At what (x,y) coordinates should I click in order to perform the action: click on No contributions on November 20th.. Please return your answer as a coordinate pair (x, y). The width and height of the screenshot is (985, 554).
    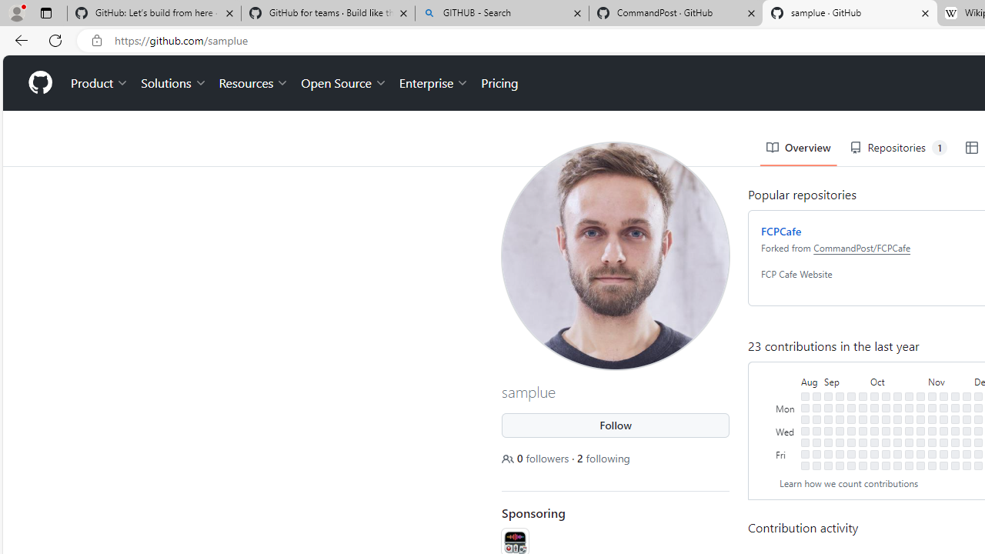
    Looking at the image, I should click on (955, 408).